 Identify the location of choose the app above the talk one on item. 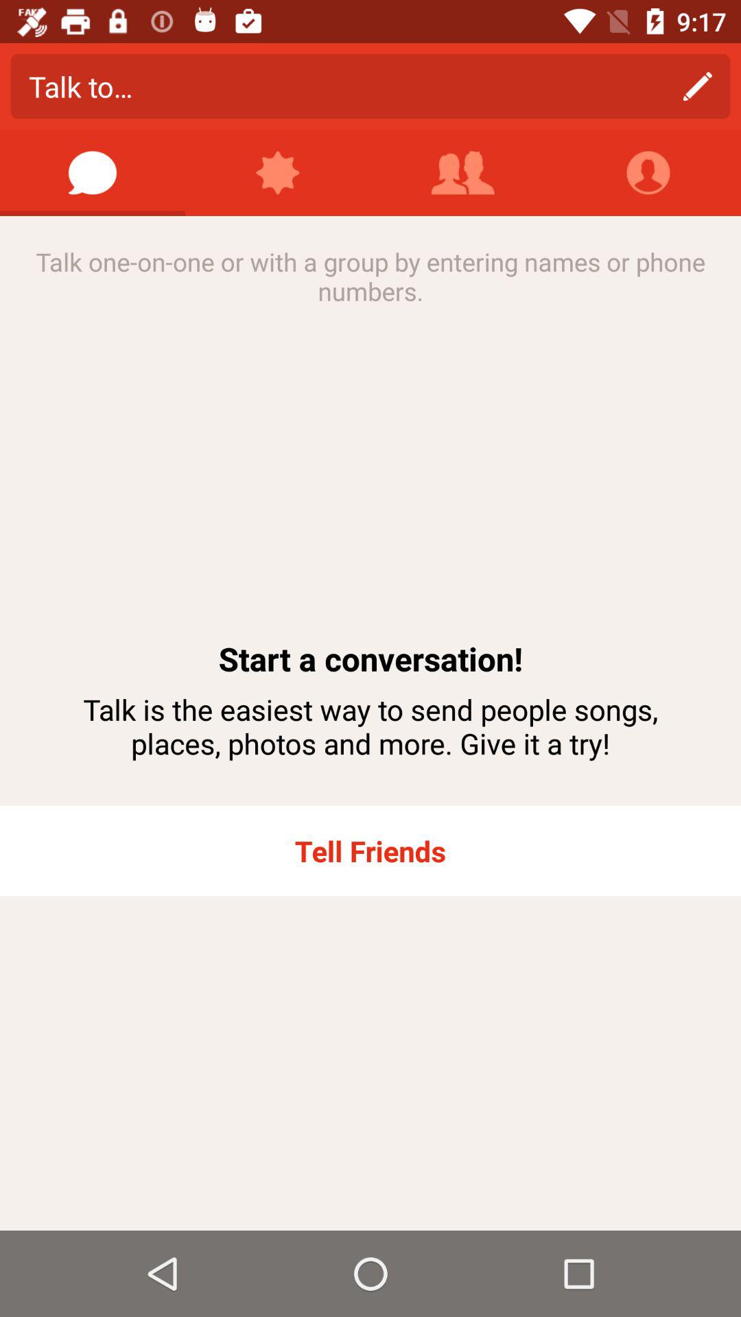
(648, 173).